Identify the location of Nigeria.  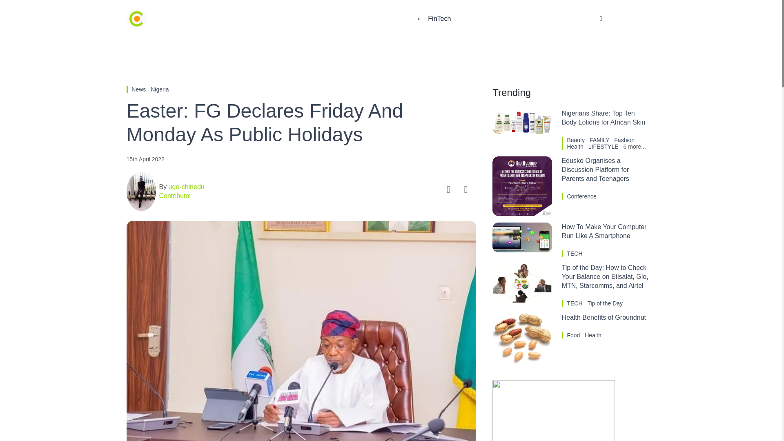
(159, 89).